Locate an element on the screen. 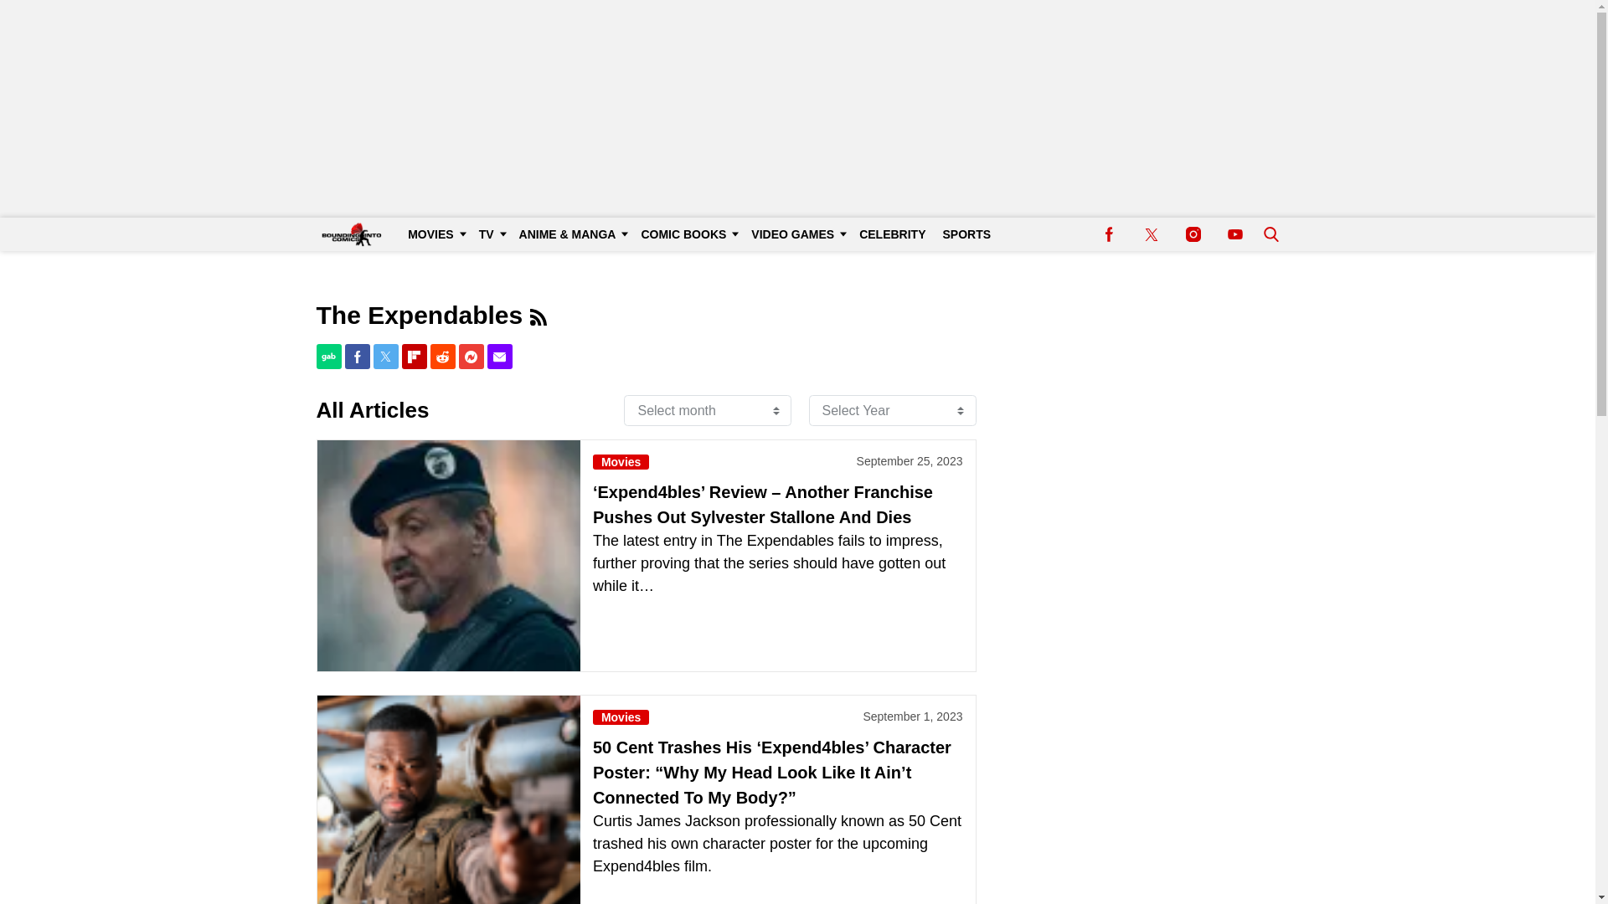 This screenshot has width=1608, height=904. CELEBRITY is located at coordinates (892, 234).